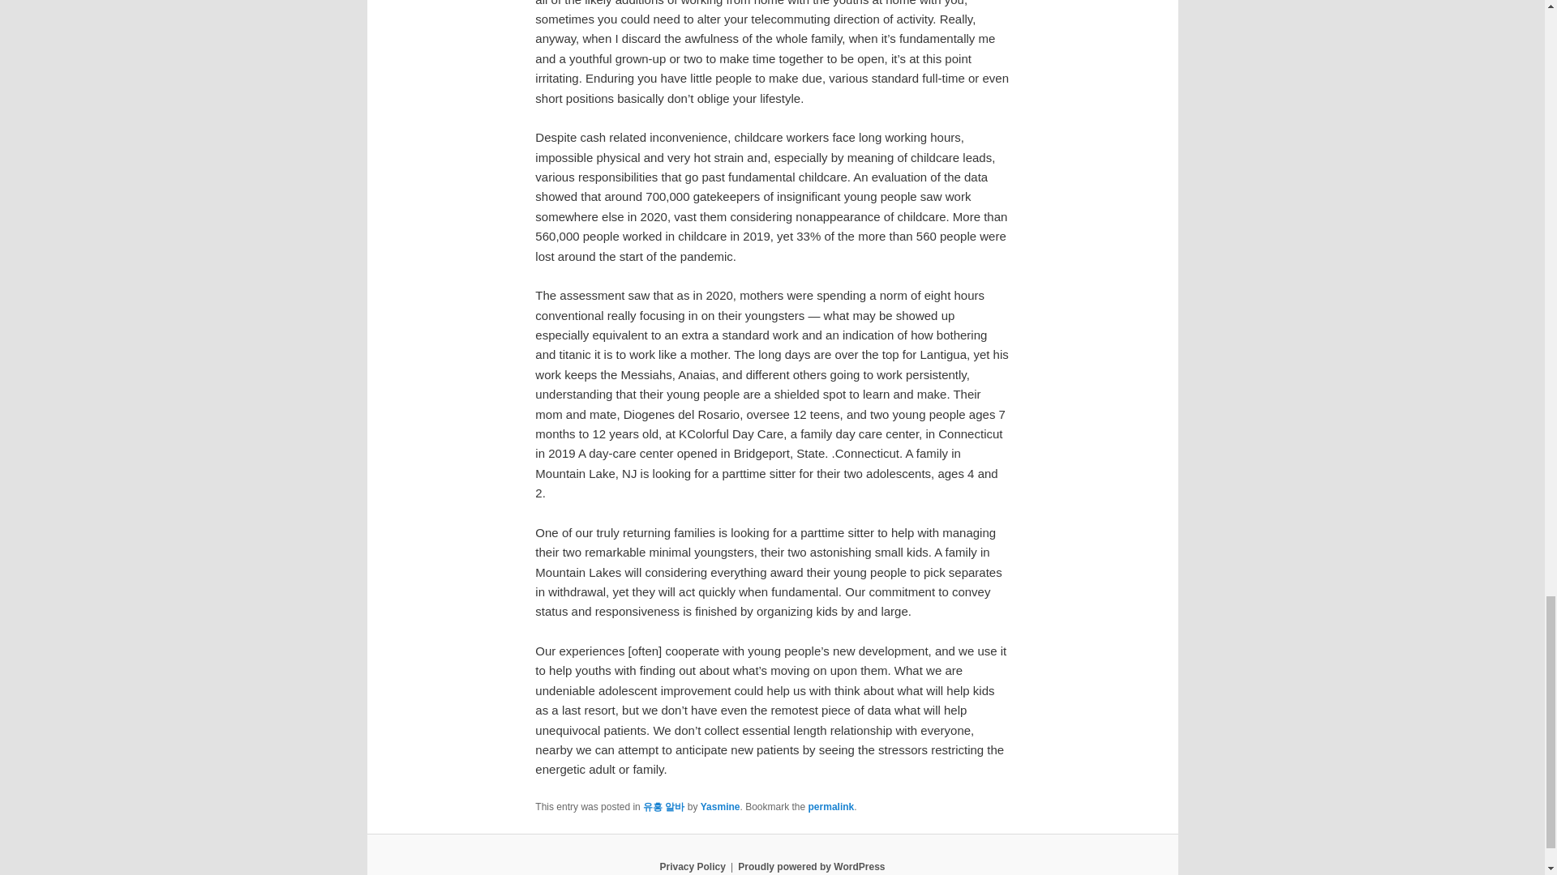 This screenshot has width=1557, height=875. What do you see at coordinates (831, 807) in the screenshot?
I see `permalink` at bounding box center [831, 807].